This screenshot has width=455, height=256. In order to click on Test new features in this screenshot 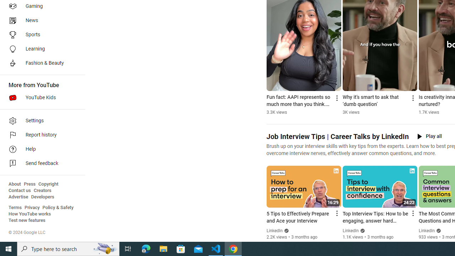, I will do `click(27, 220)`.